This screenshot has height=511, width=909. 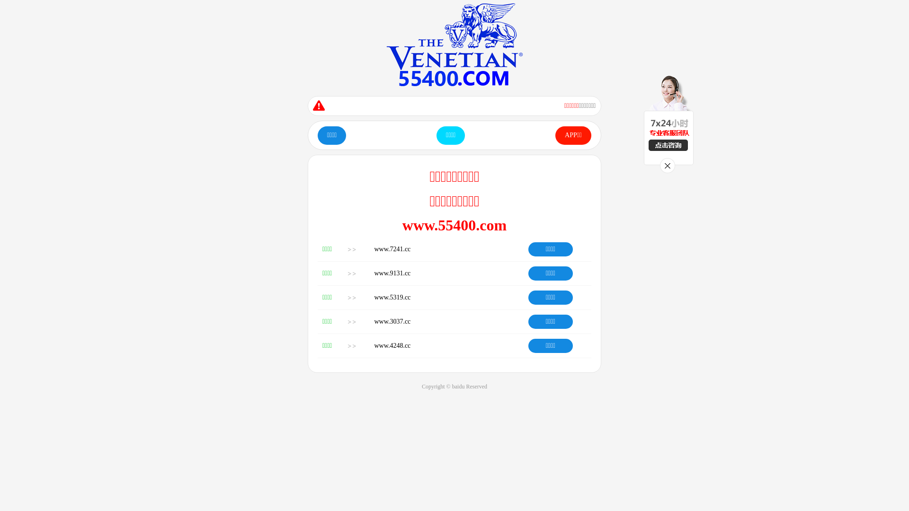 What do you see at coordinates (392, 297) in the screenshot?
I see `www.5319.cc` at bounding box center [392, 297].